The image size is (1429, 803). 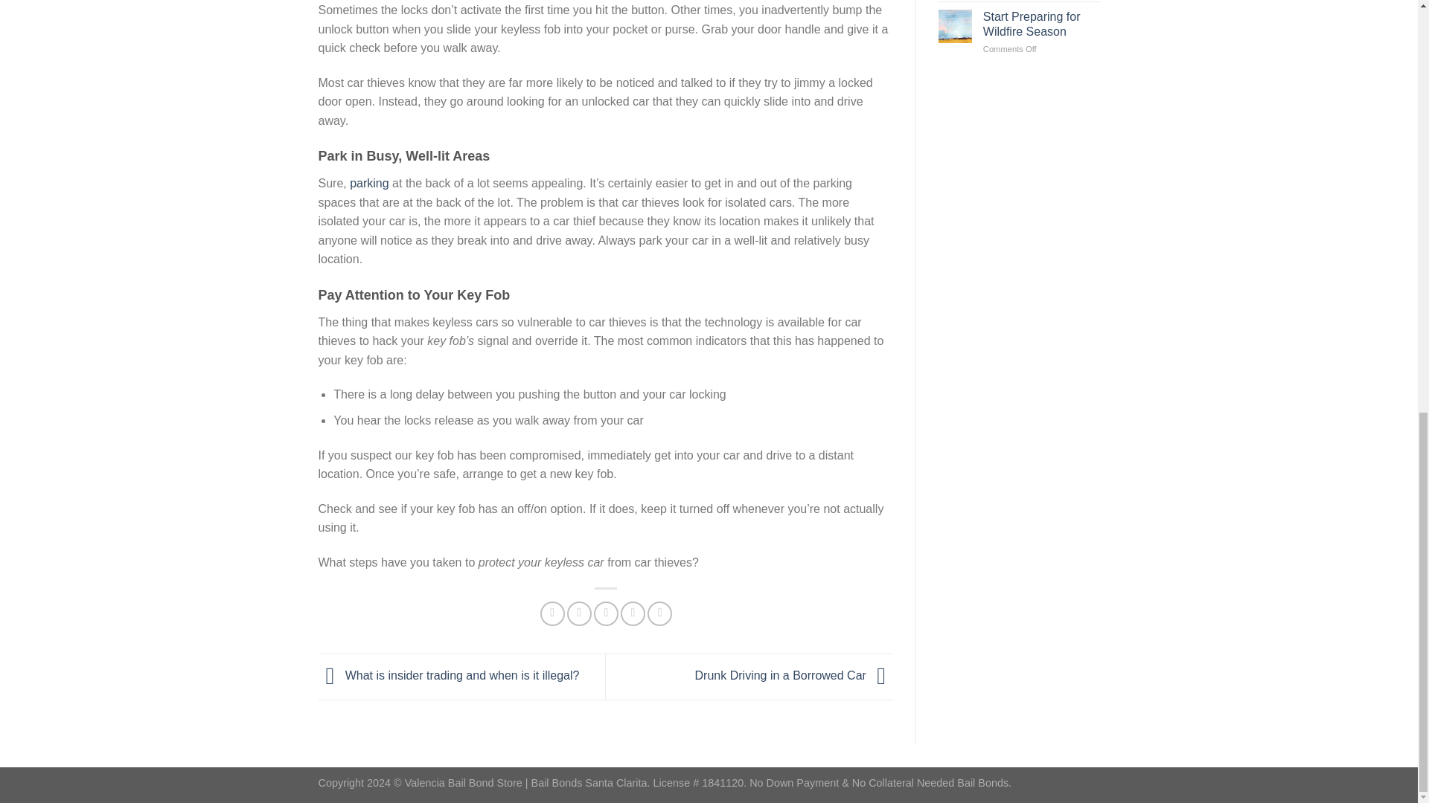 I want to click on Drunk Driving in a Borrowed Car, so click(x=793, y=676).